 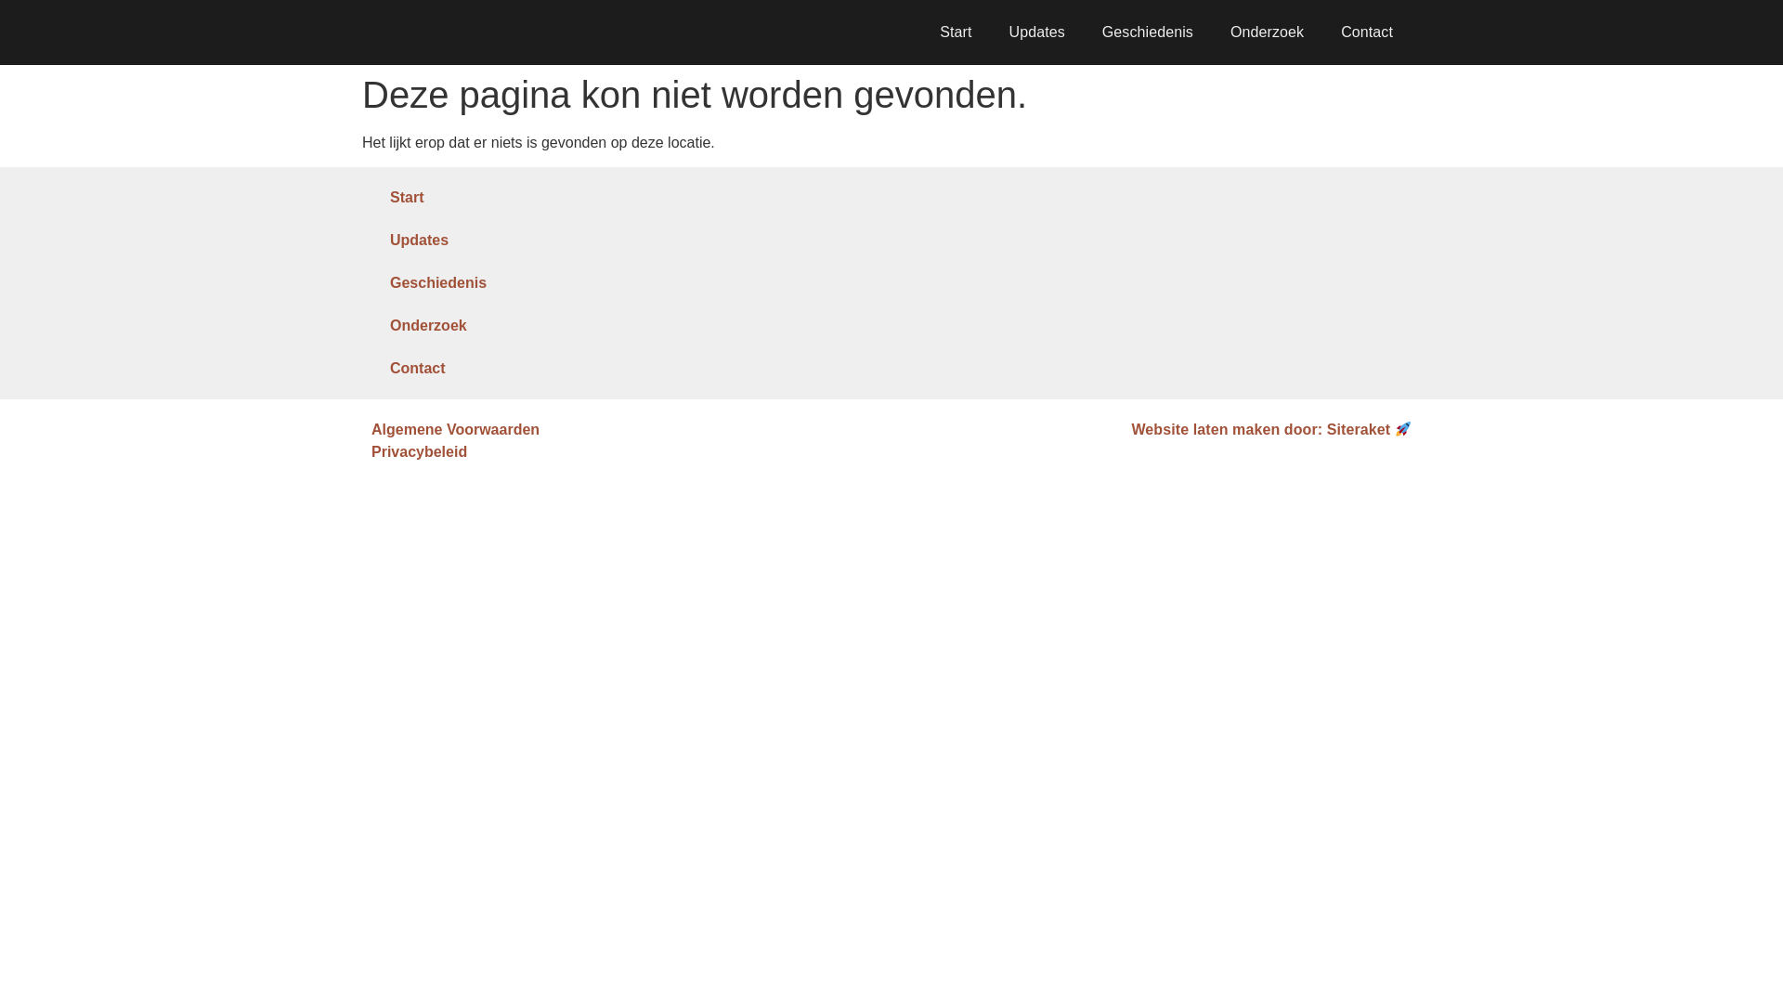 What do you see at coordinates (955, 32) in the screenshot?
I see `Start` at bounding box center [955, 32].